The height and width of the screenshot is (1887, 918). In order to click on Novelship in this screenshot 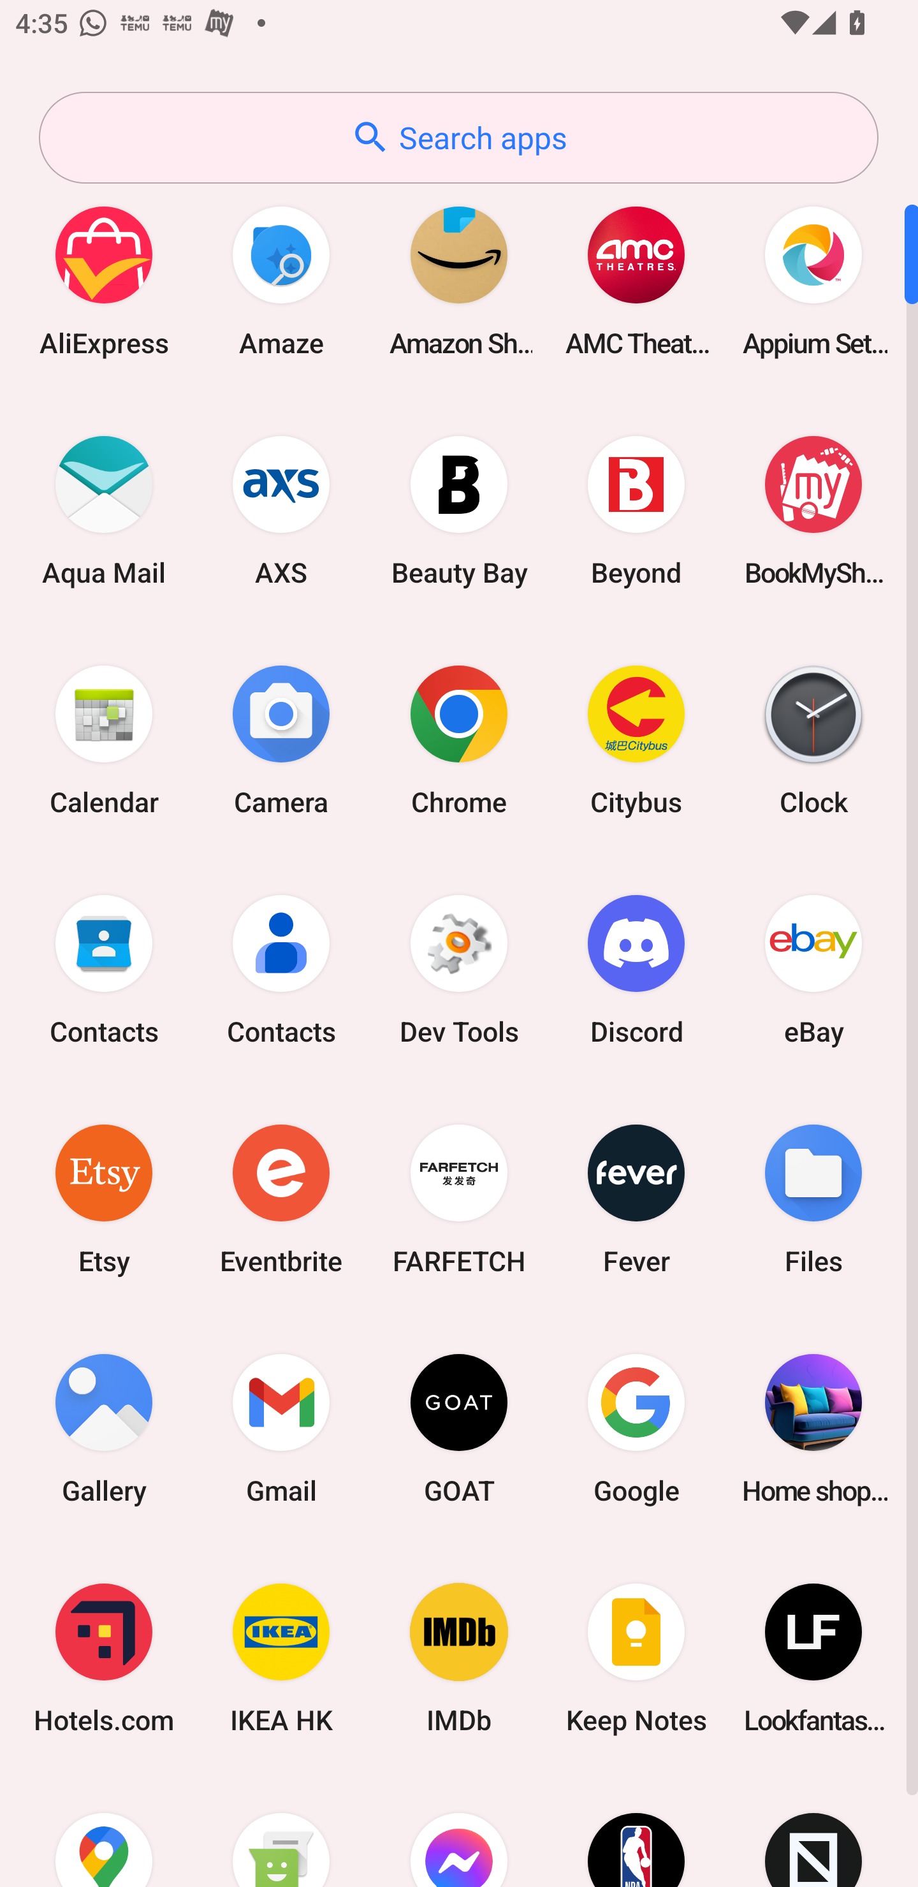, I will do `click(813, 1830)`.